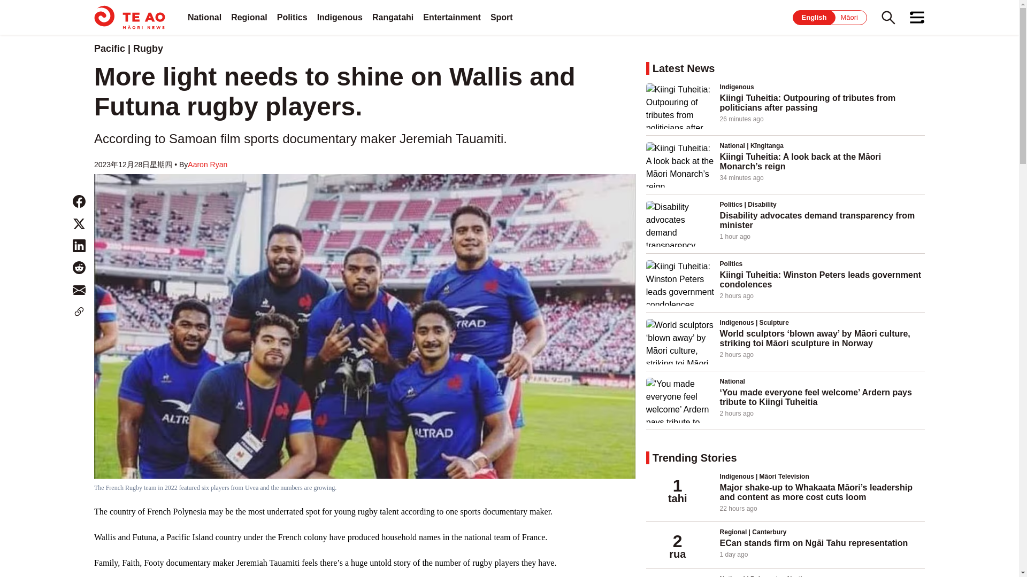 Image resolution: width=1027 pixels, height=577 pixels. I want to click on Politics, so click(292, 17).